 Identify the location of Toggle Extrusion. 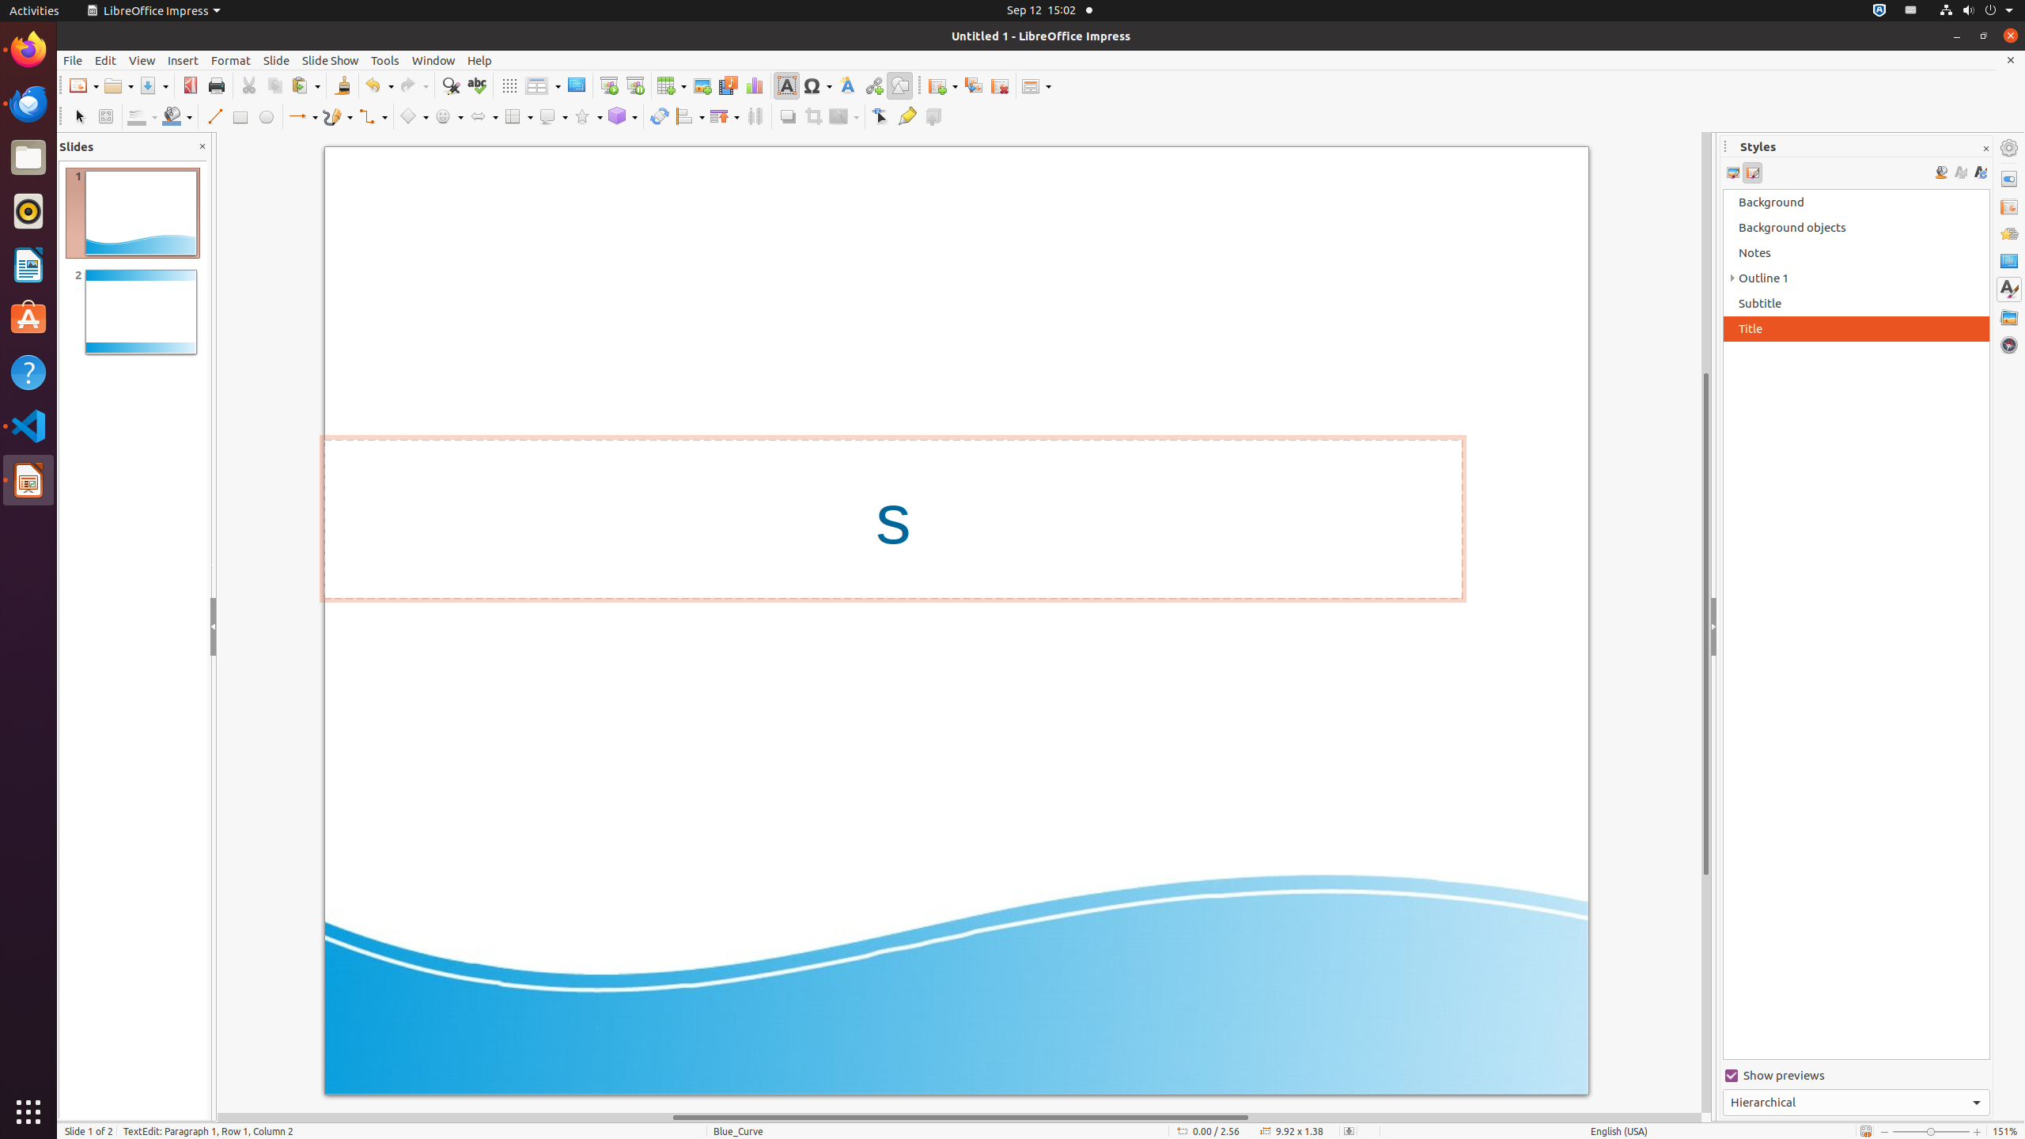
(933, 117).